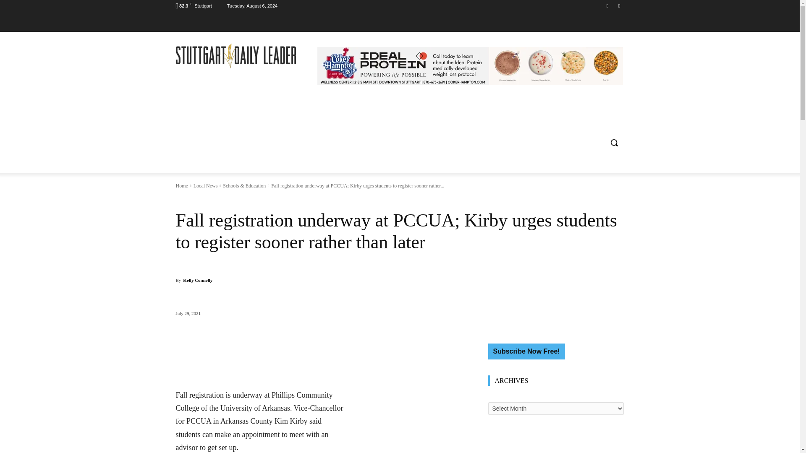 Image resolution: width=806 pixels, height=453 pixels. Describe the element at coordinates (608, 5) in the screenshot. I see `Facebook` at that location.